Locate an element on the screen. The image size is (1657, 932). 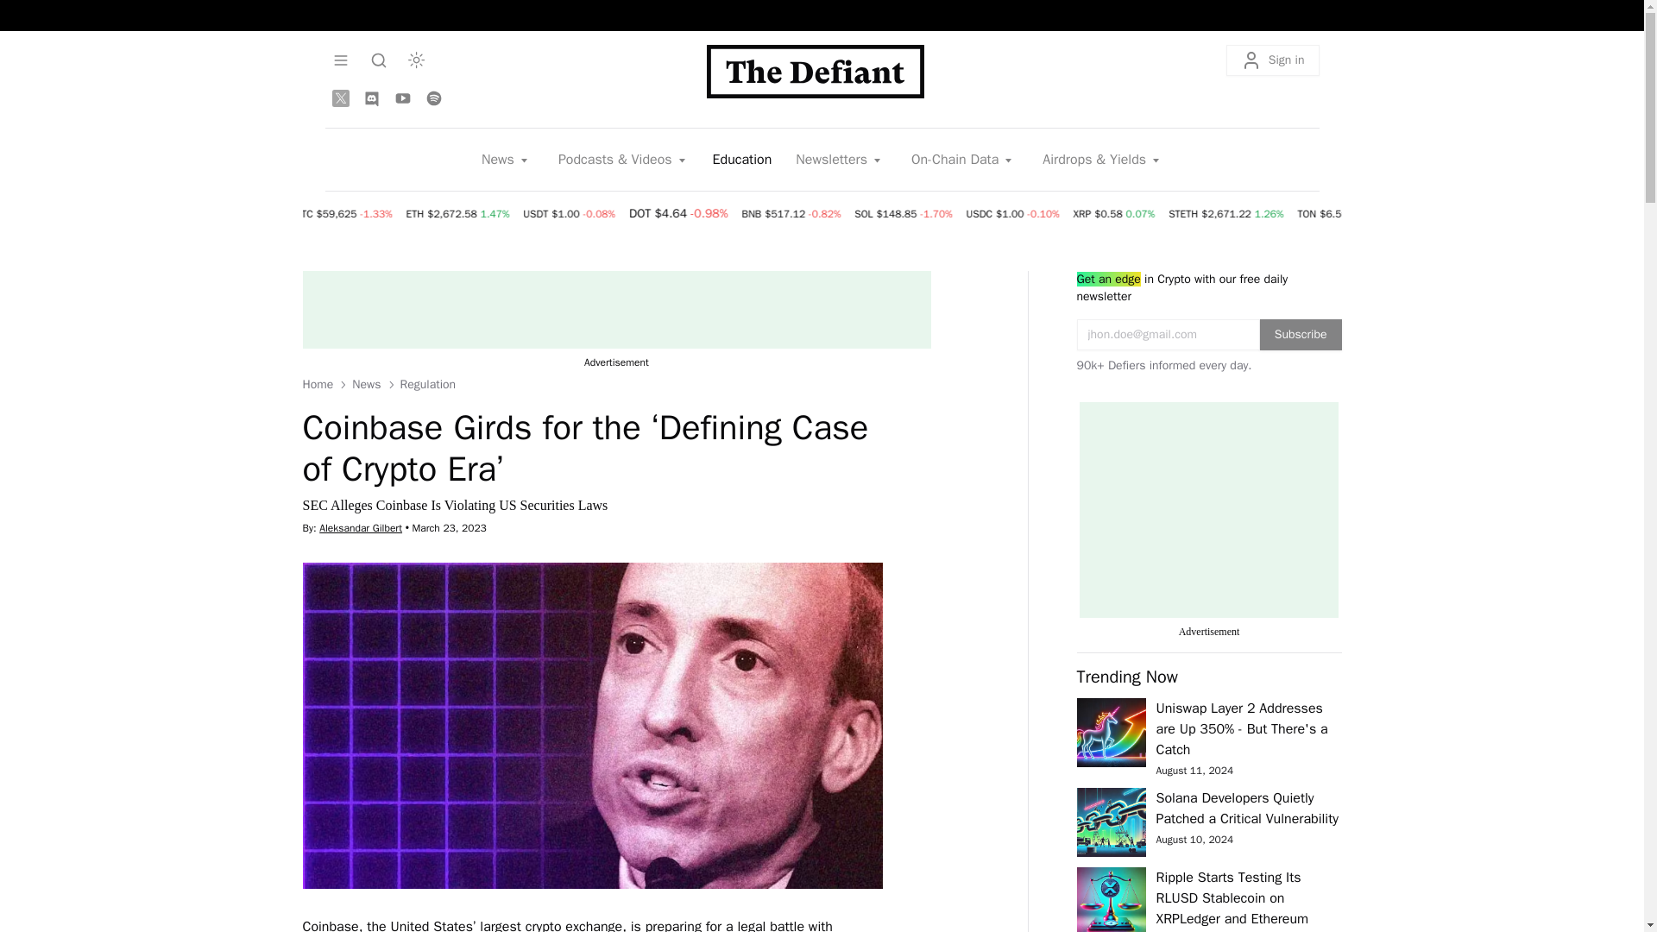
News is located at coordinates (506, 160).